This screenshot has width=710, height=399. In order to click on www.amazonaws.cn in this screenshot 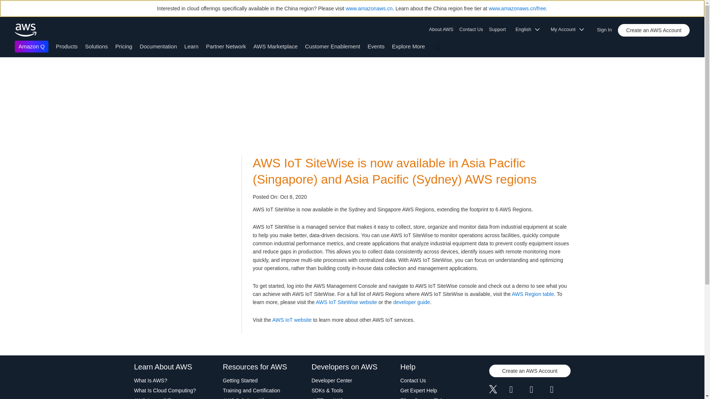, I will do `click(369, 8)`.